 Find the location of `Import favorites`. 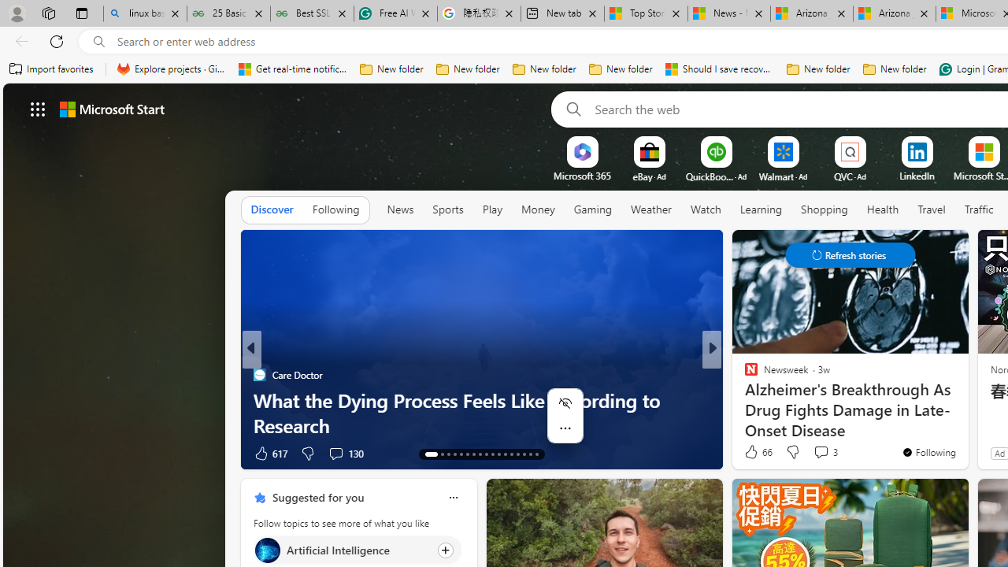

Import favorites is located at coordinates (52, 69).